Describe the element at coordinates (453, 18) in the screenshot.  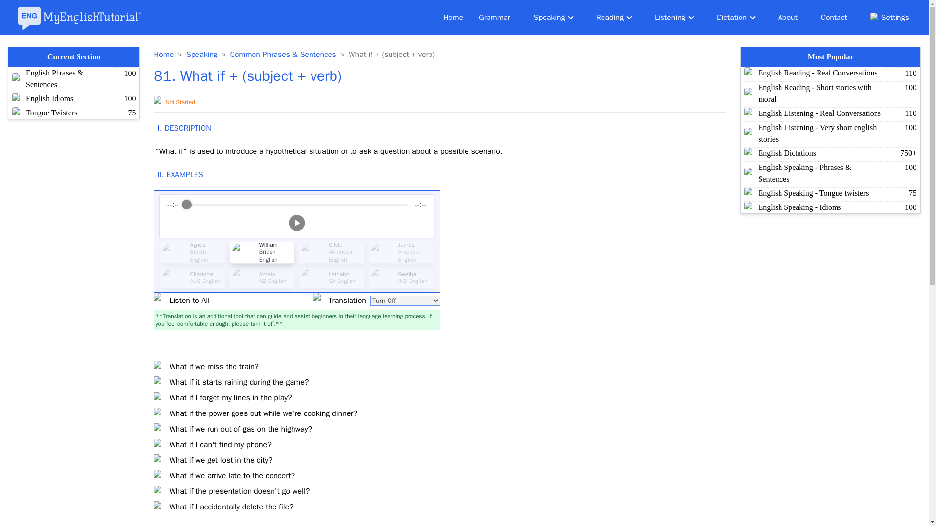
I see `Home` at that location.